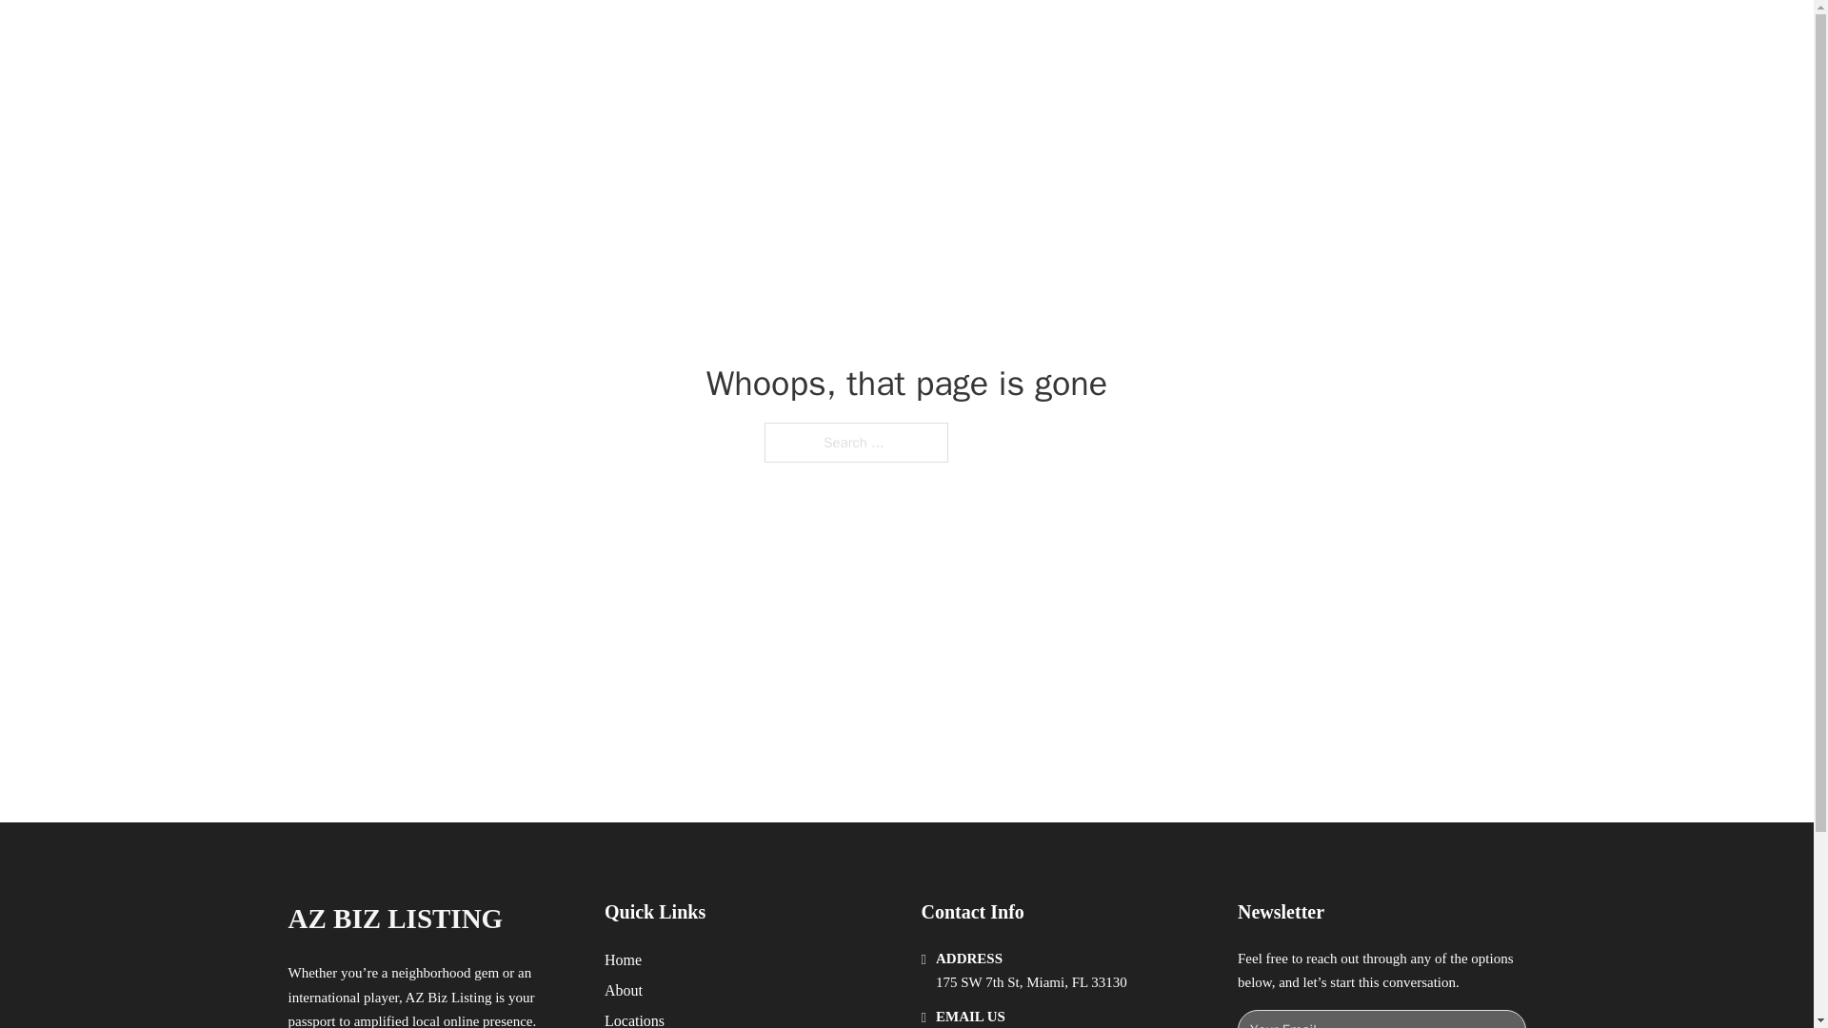 Image resolution: width=1828 pixels, height=1028 pixels. What do you see at coordinates (1243, 36) in the screenshot?
I see `LOCATIONS` at bounding box center [1243, 36].